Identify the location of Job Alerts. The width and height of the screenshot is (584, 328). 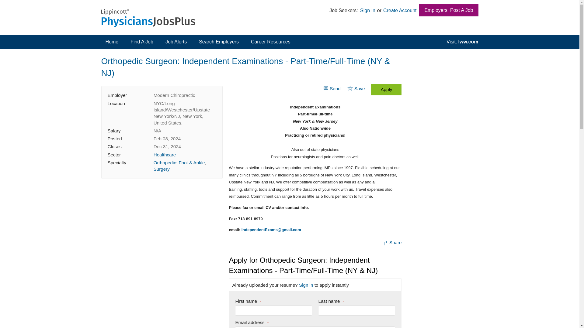
(176, 41).